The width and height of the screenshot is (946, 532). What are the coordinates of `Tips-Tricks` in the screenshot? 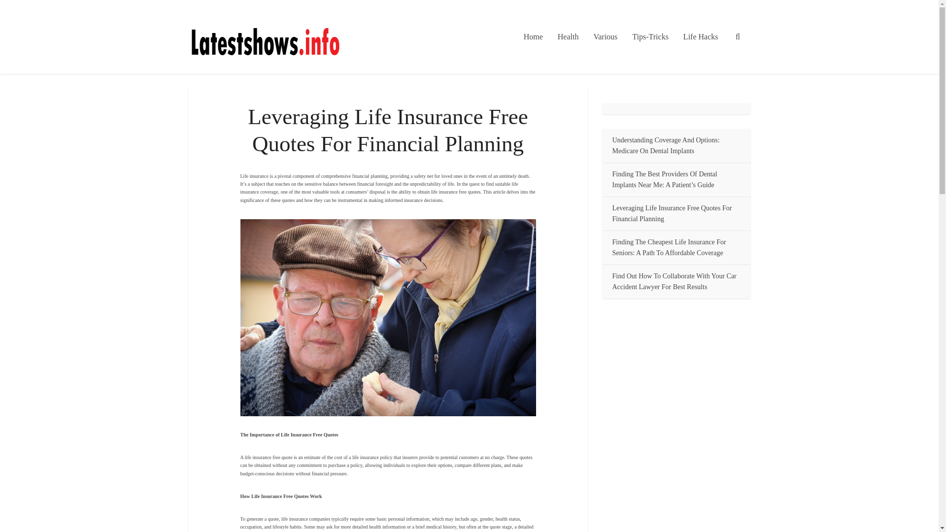 It's located at (650, 37).